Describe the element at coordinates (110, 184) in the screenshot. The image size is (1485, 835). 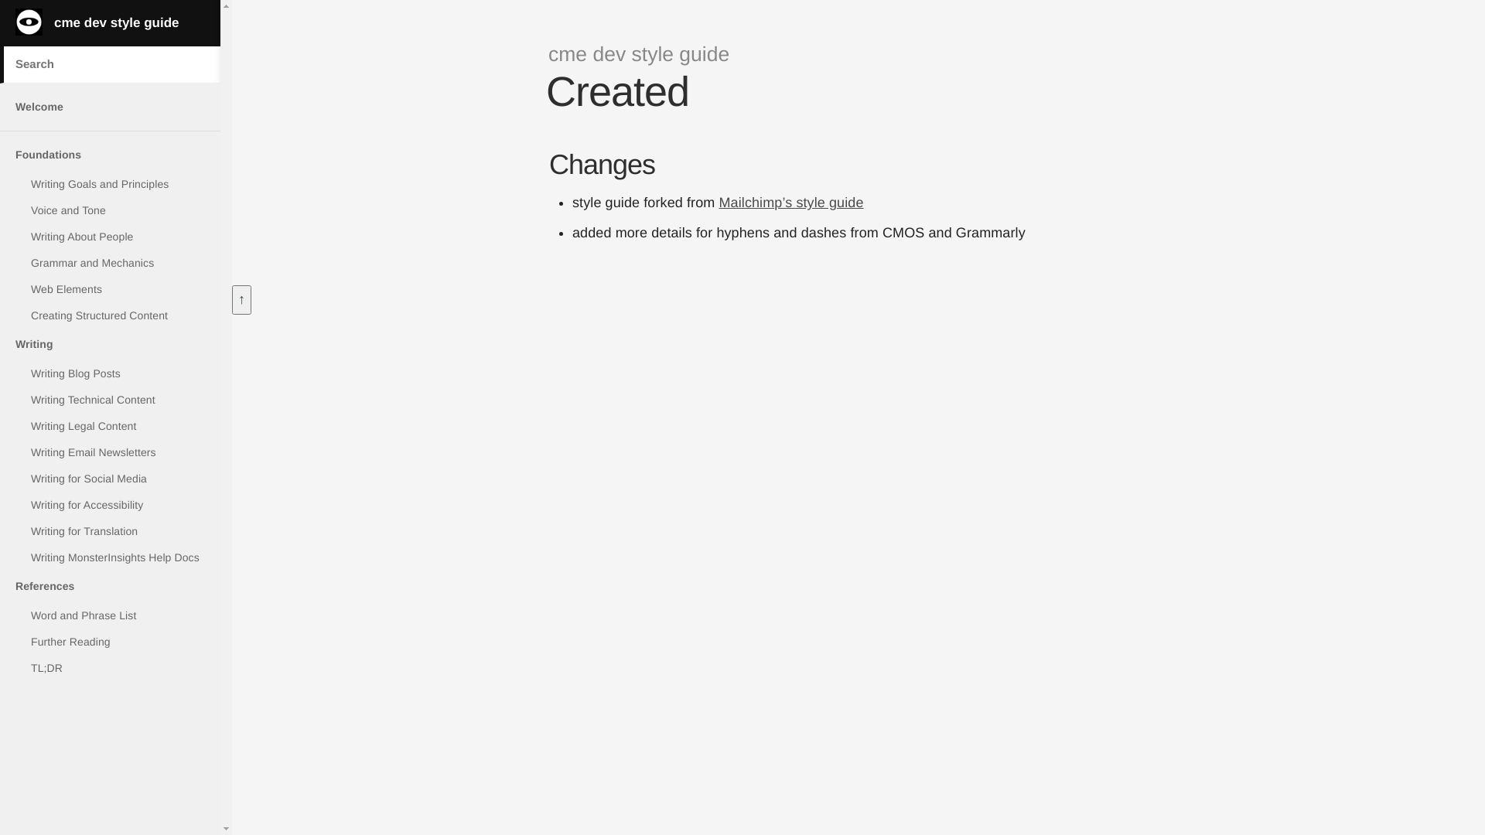
I see `Writing Goals and Principles` at that location.